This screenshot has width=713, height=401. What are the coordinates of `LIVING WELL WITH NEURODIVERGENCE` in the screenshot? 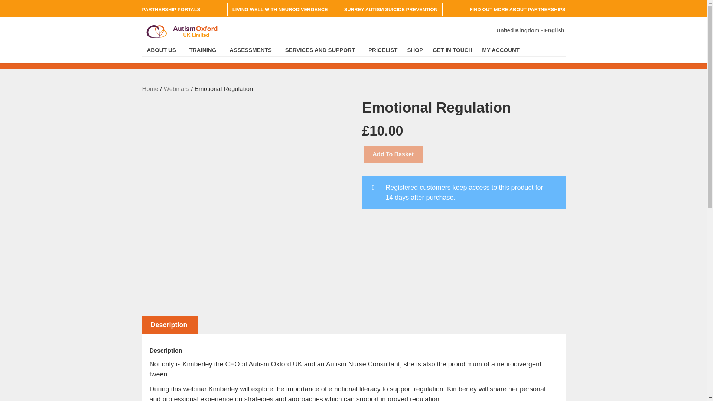 It's located at (280, 9).